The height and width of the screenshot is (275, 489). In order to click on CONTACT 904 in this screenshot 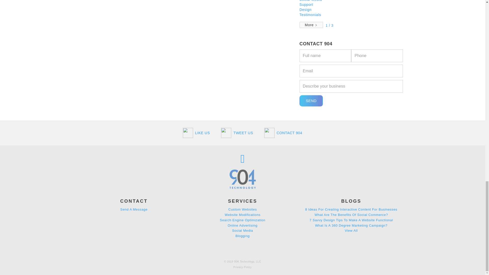, I will do `click(283, 133)`.